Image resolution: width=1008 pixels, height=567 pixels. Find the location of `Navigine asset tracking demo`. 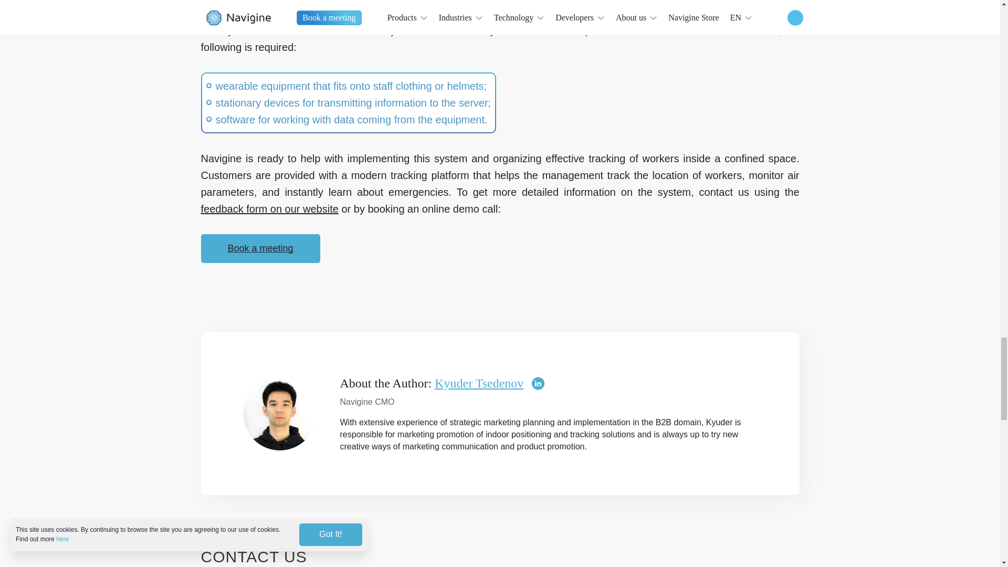

Navigine asset tracking demo is located at coordinates (465, 14).